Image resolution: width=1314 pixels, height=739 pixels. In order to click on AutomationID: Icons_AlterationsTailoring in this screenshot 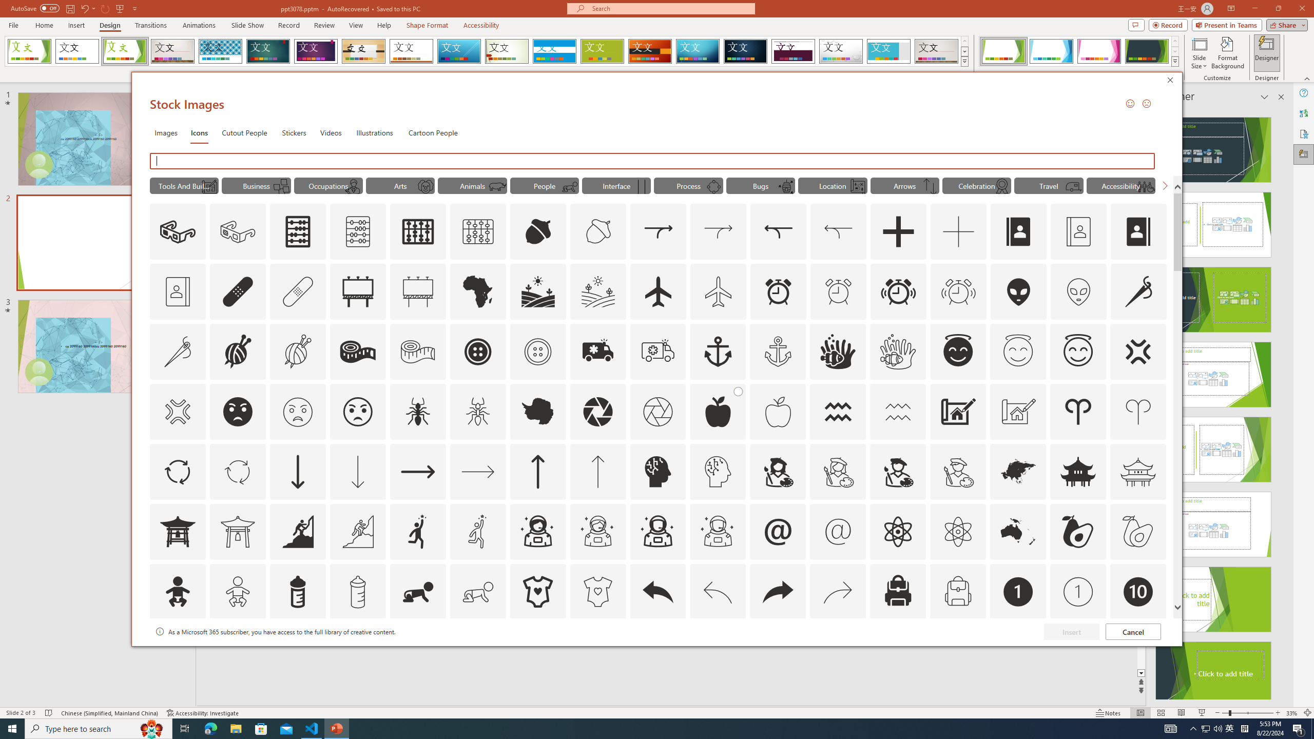, I will do `click(1139, 291)`.